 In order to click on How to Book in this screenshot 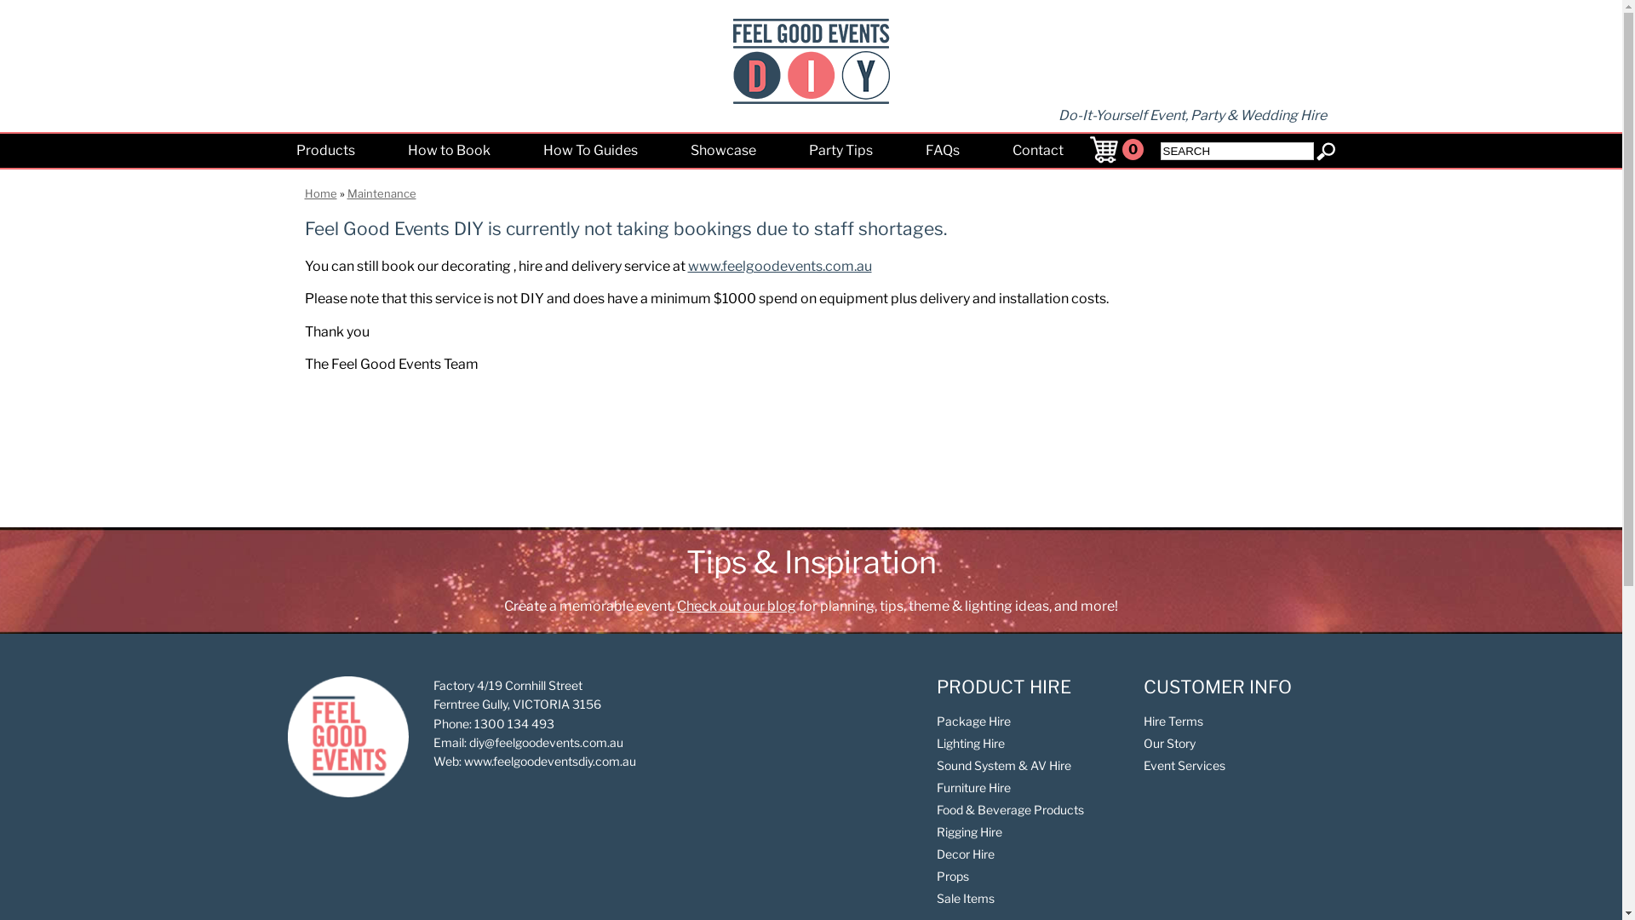, I will do `click(450, 151)`.